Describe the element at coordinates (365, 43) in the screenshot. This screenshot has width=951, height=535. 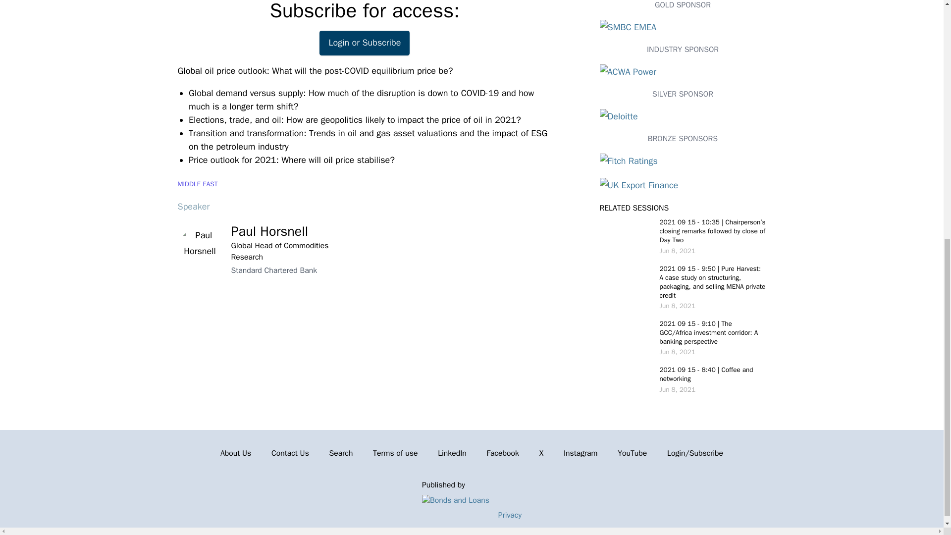
I see `Login or Subscribe` at that location.